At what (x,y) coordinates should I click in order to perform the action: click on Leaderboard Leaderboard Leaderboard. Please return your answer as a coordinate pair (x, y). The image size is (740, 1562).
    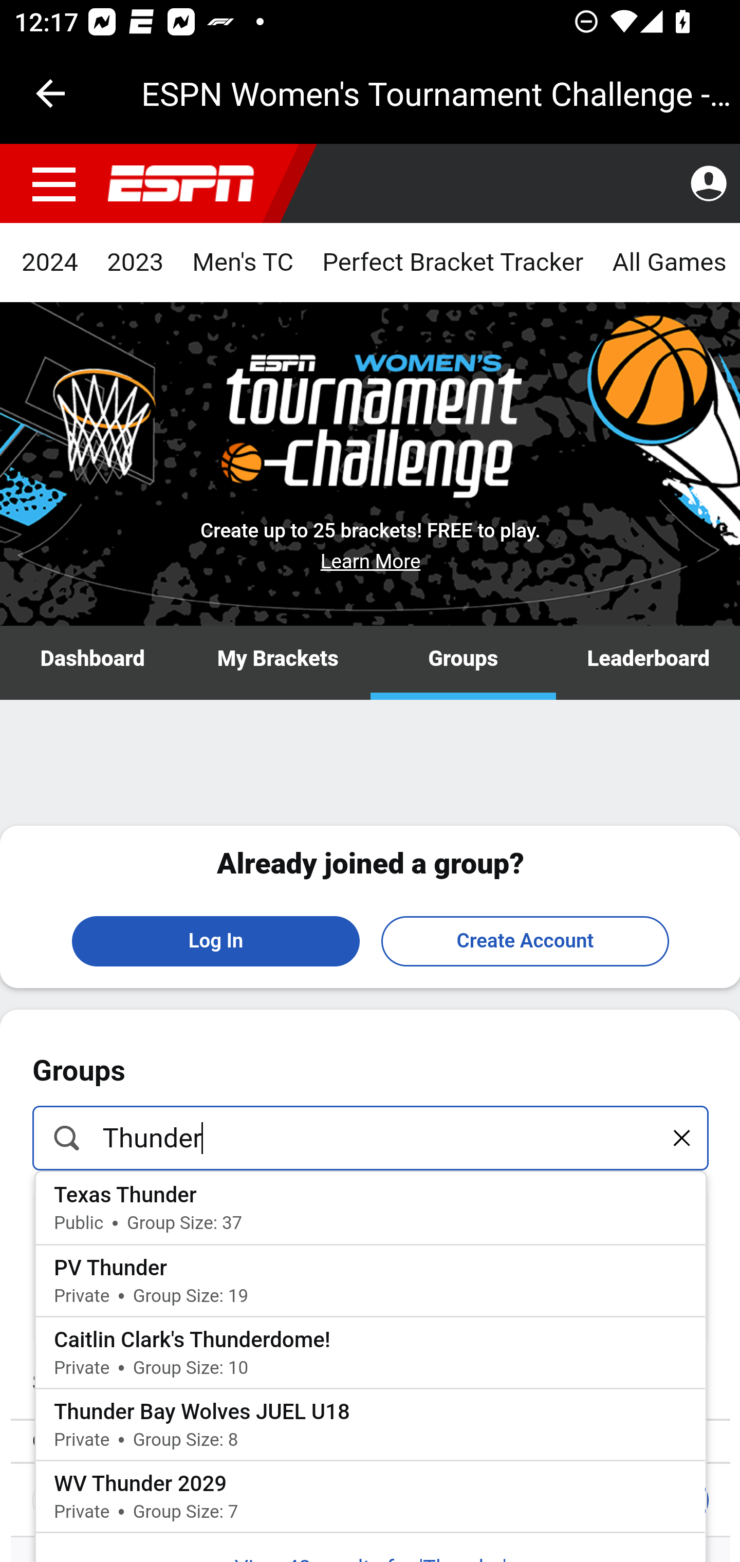
    Looking at the image, I should click on (647, 664).